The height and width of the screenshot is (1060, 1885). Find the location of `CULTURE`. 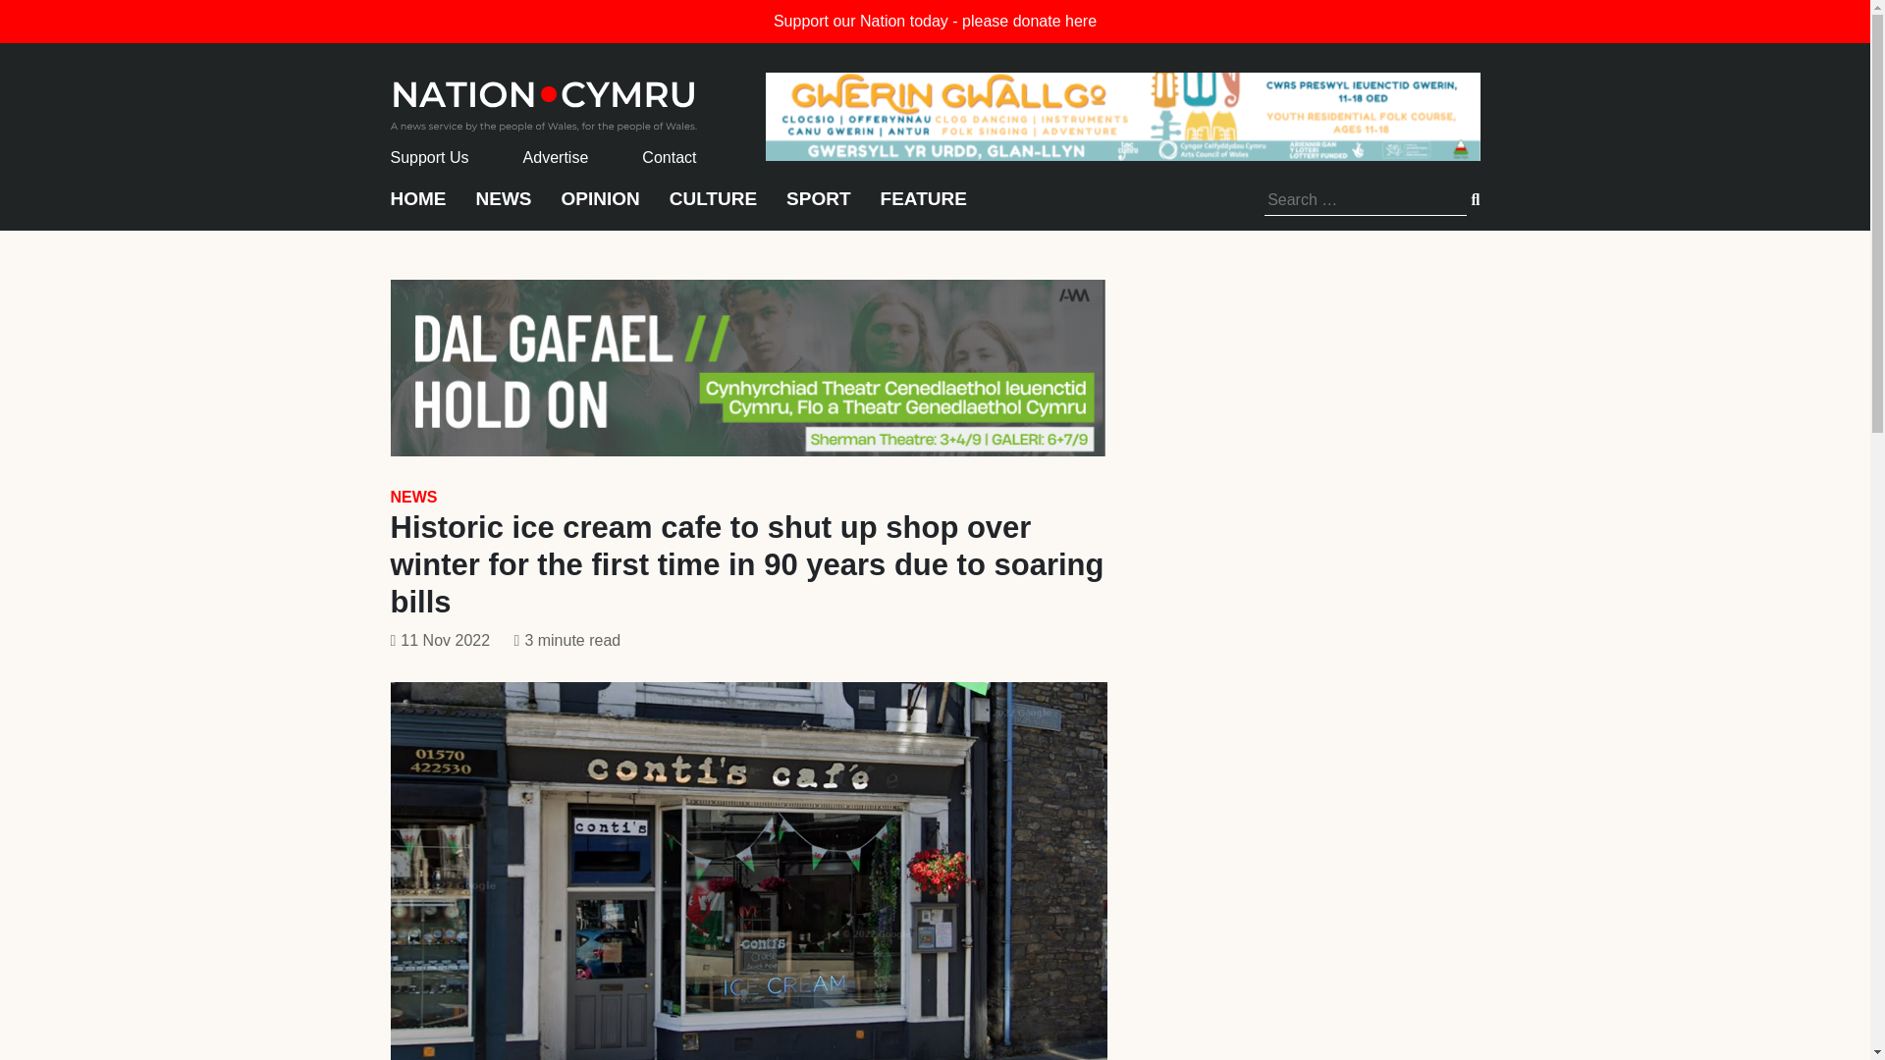

CULTURE is located at coordinates (713, 208).